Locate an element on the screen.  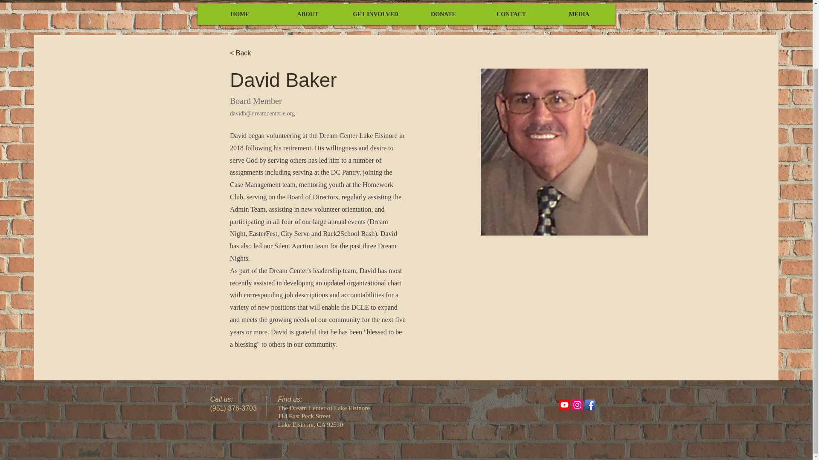
HOME is located at coordinates (239, 14).